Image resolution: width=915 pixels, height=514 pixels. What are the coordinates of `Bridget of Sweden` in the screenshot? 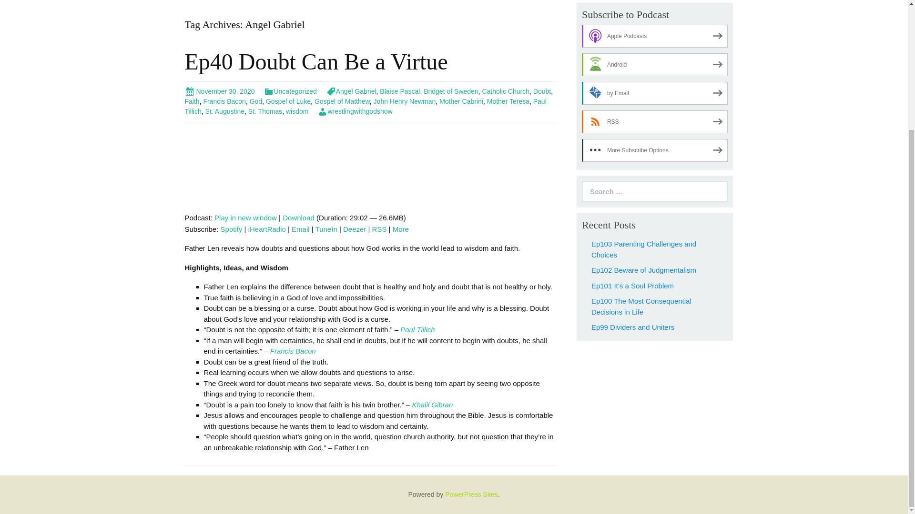 It's located at (450, 91).